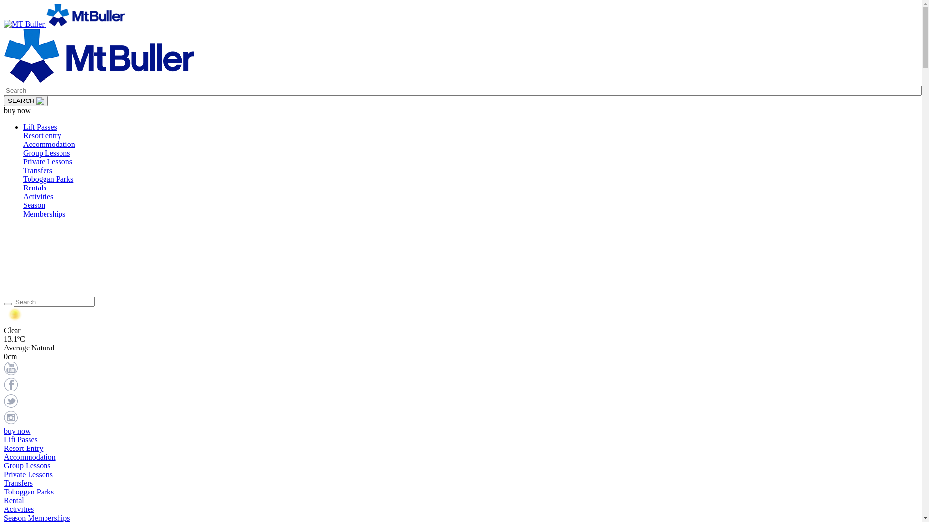  I want to click on Toboggan Parks, so click(48, 179).